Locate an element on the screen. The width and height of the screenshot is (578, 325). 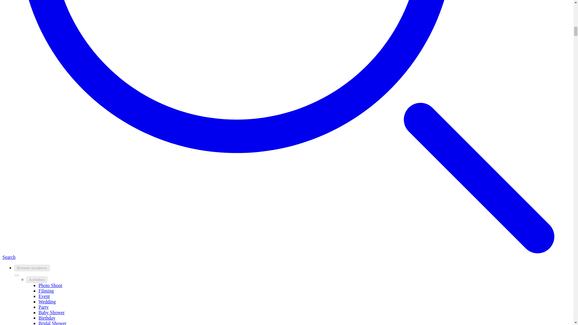
Browse locations is located at coordinates (32, 268).